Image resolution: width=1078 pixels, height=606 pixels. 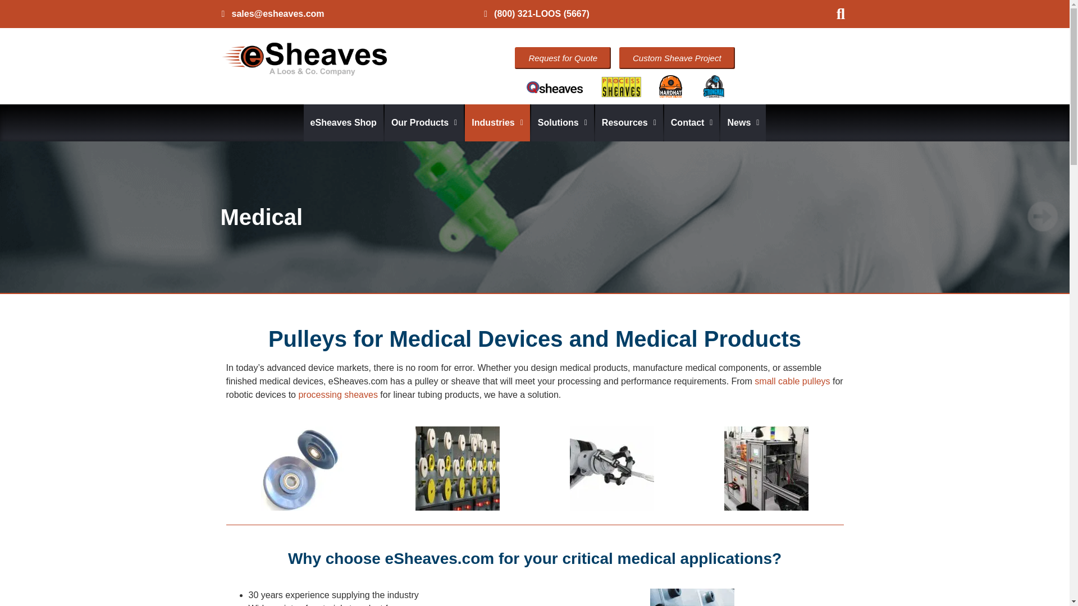 What do you see at coordinates (629, 122) in the screenshot?
I see `Resources` at bounding box center [629, 122].